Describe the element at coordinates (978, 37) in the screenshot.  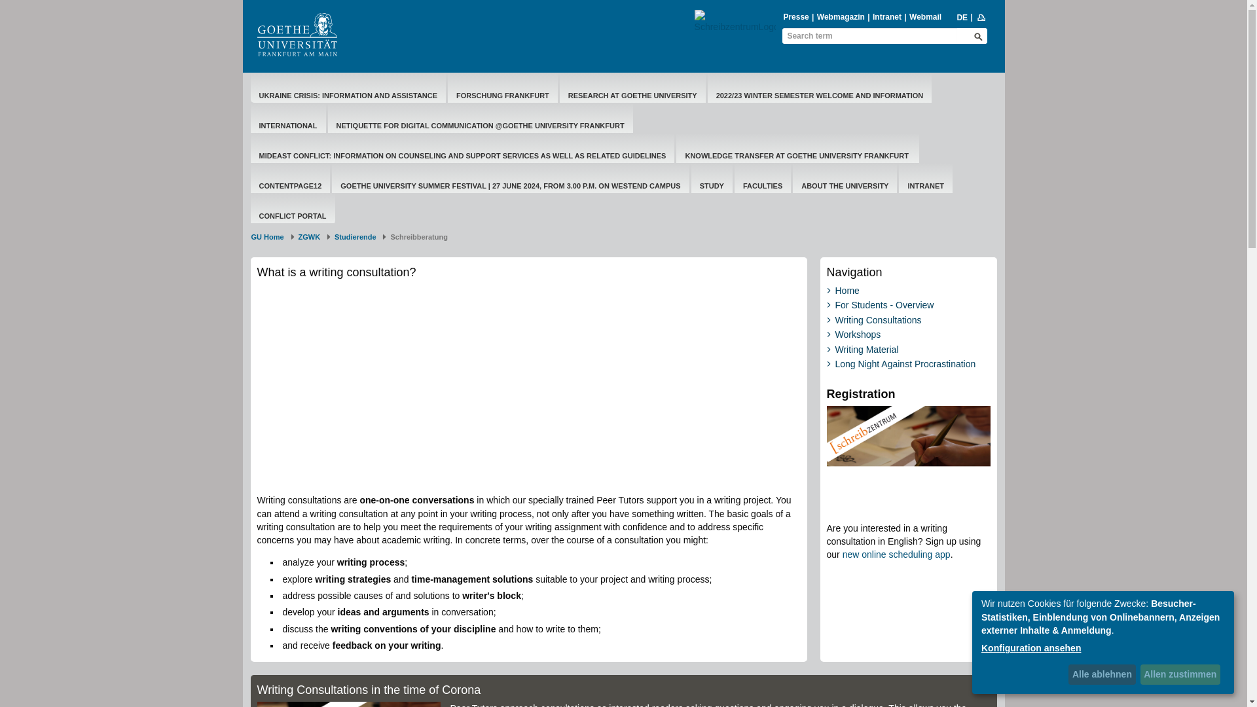
I see `Start Search` at that location.